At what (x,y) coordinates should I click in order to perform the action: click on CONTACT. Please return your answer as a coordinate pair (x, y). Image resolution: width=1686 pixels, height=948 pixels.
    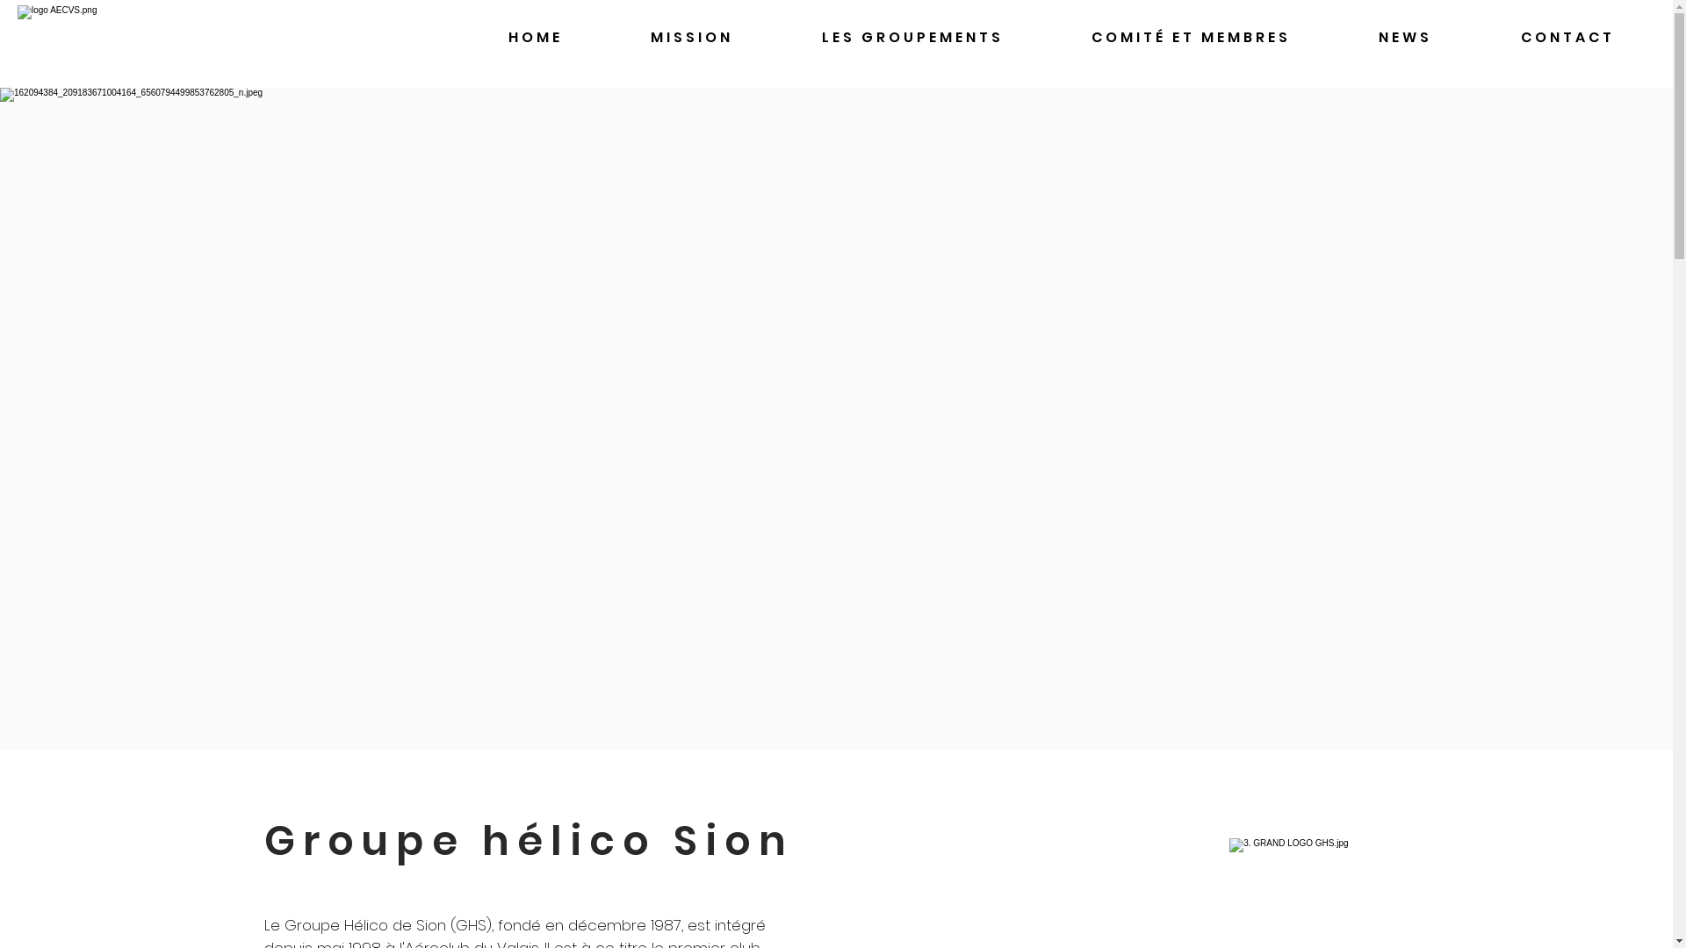
    Looking at the image, I should click on (1568, 39).